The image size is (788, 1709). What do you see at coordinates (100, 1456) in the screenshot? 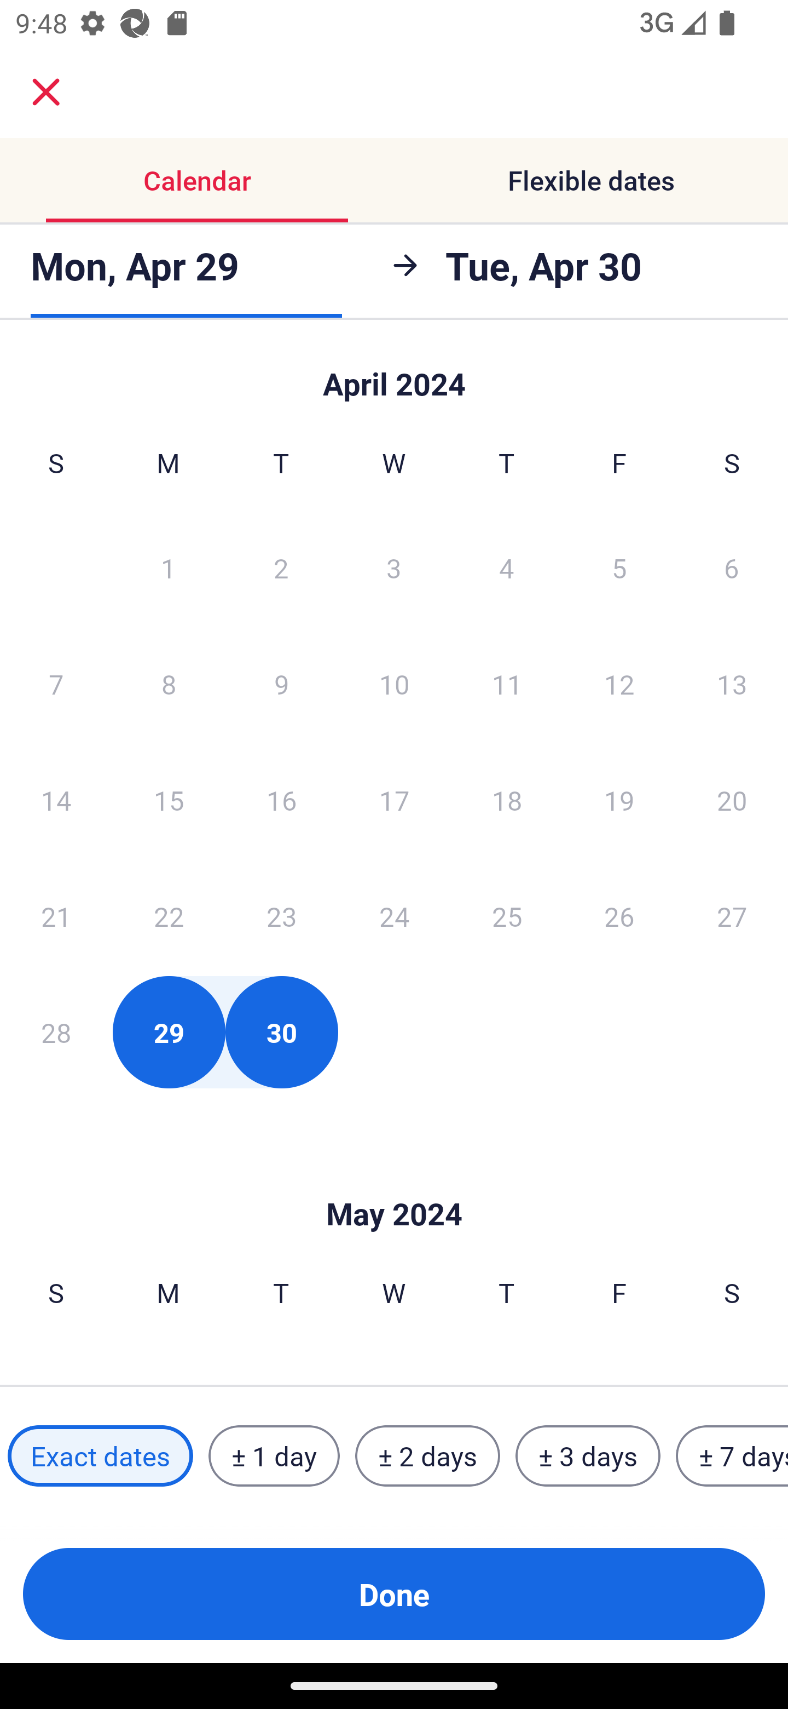
I see `Exact dates` at bounding box center [100, 1456].